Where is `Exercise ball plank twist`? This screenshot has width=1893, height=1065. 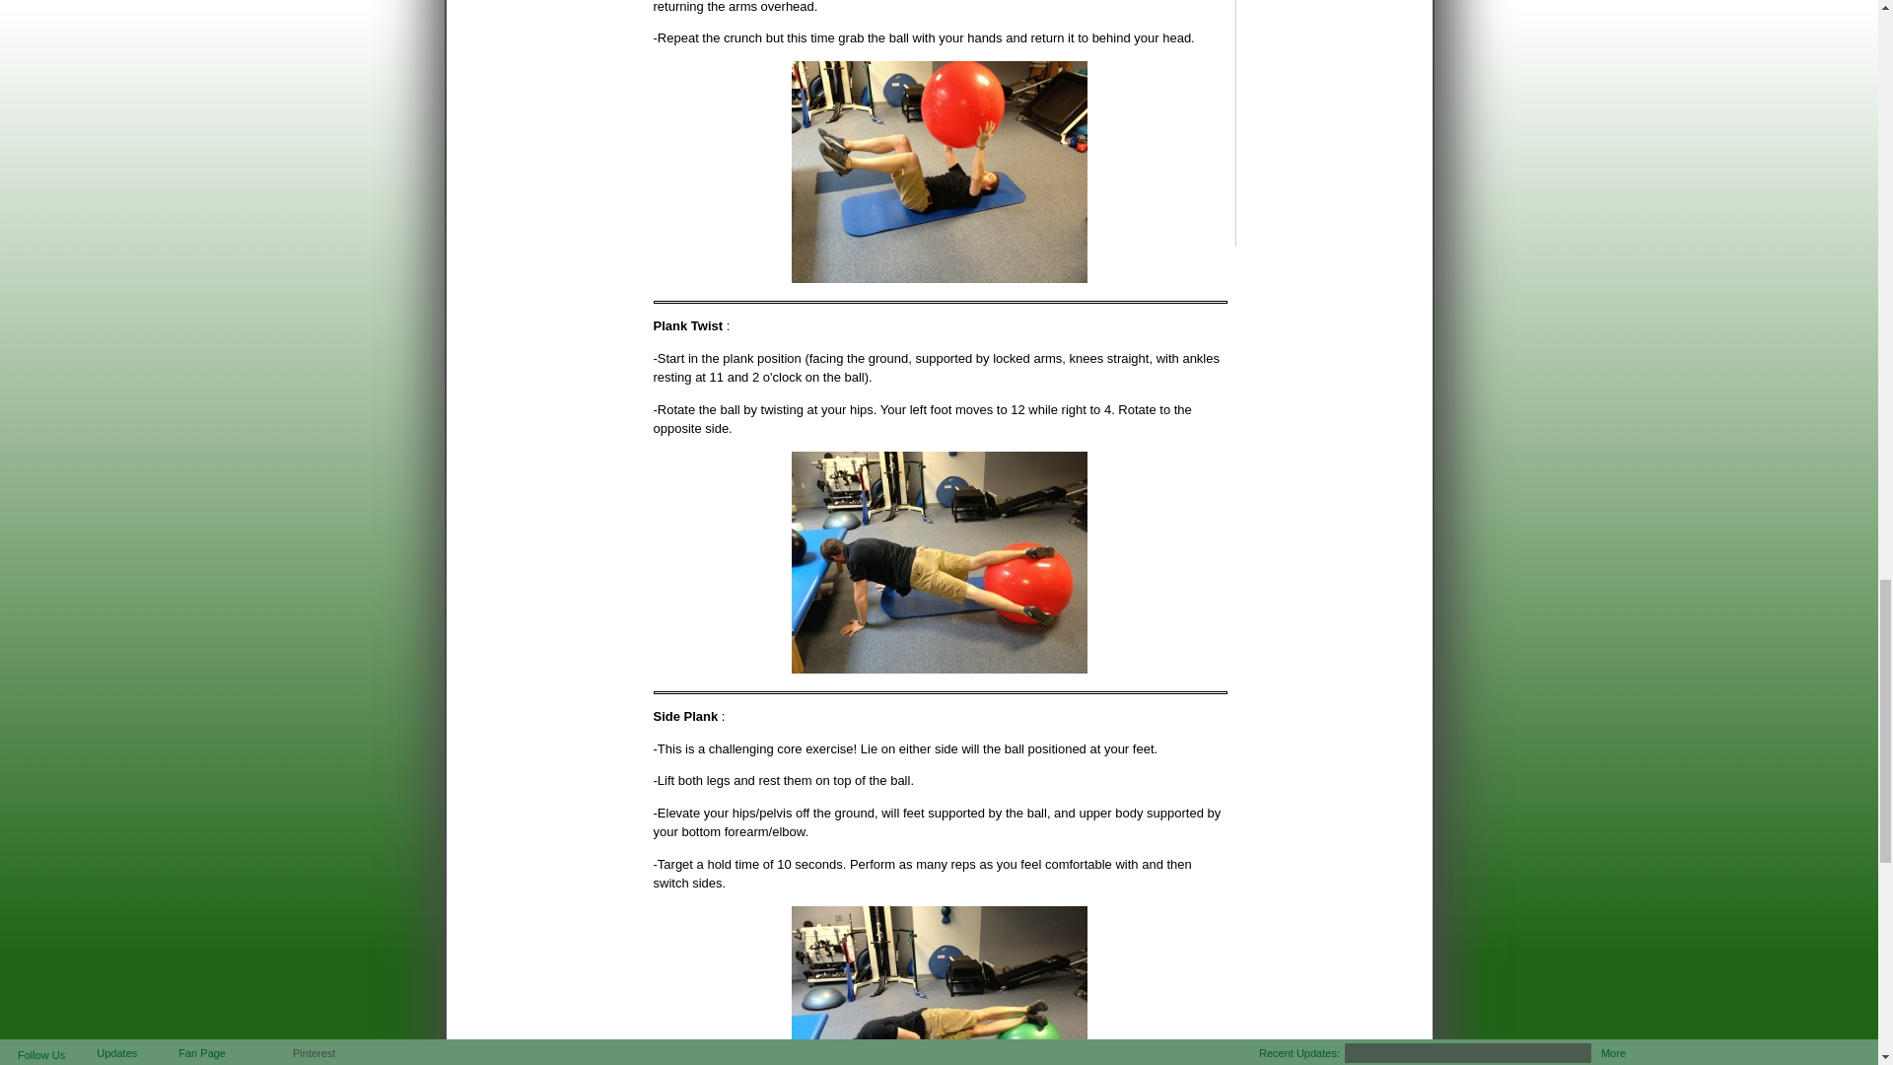
Exercise ball plank twist is located at coordinates (939, 562).